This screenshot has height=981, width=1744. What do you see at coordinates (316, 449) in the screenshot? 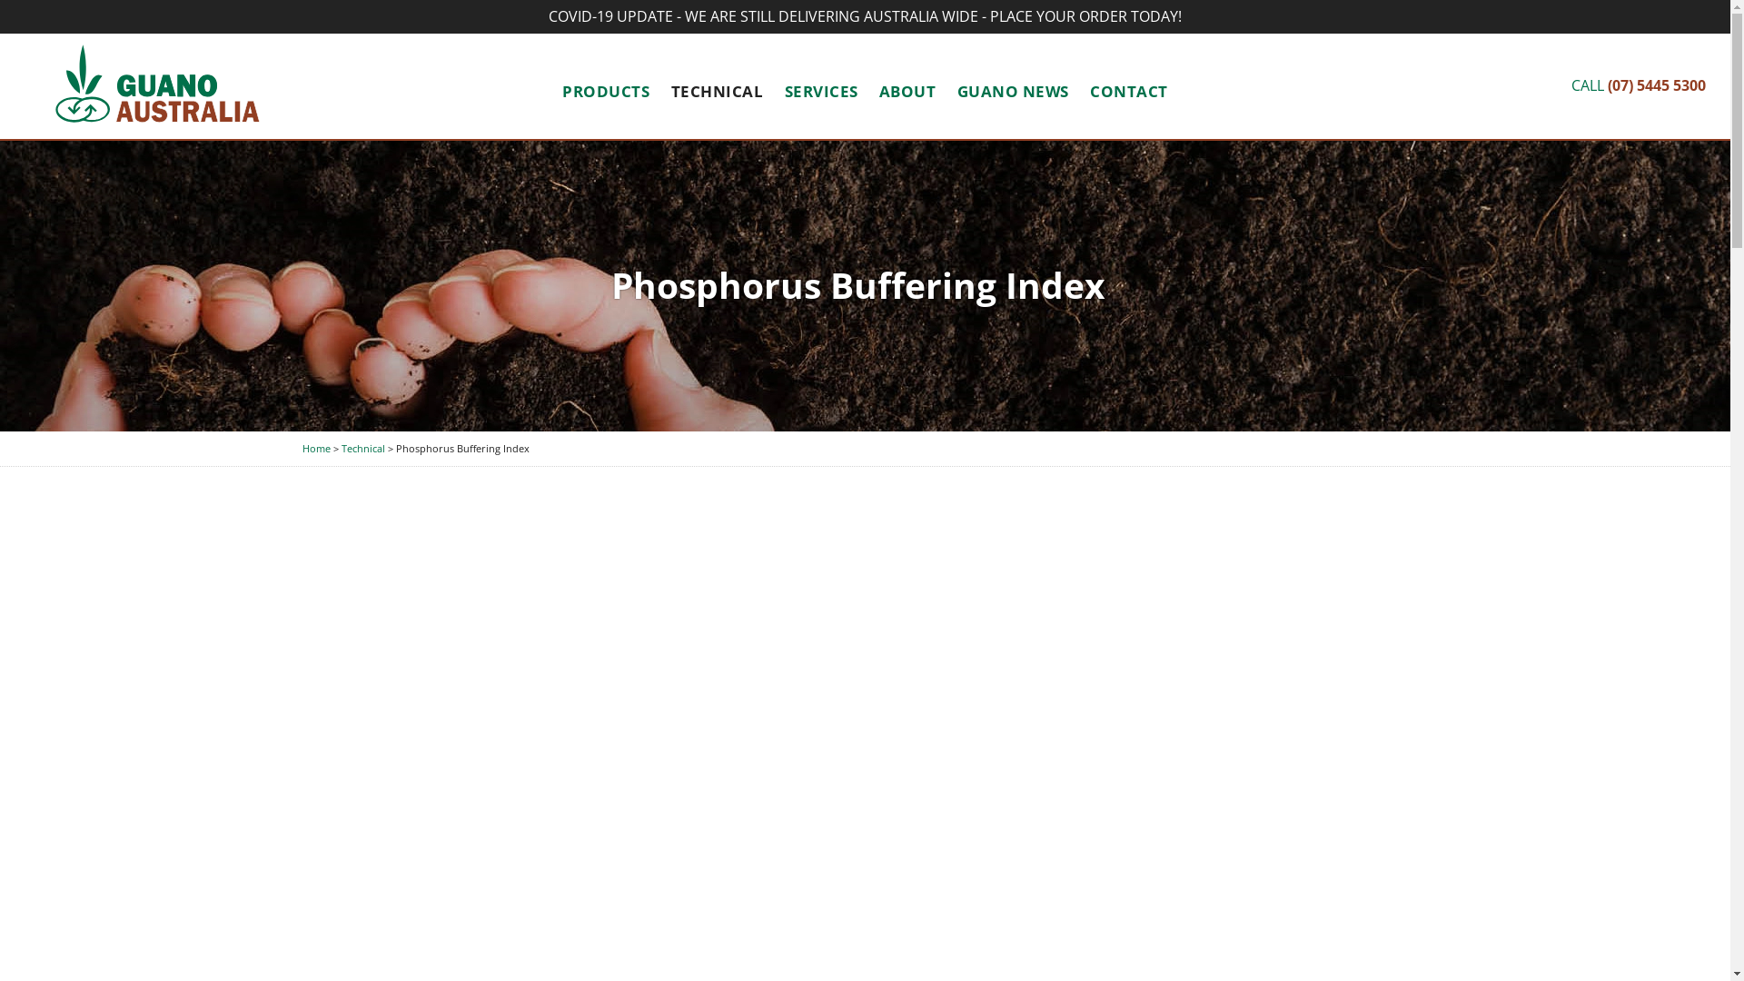
I see `Home` at bounding box center [316, 449].